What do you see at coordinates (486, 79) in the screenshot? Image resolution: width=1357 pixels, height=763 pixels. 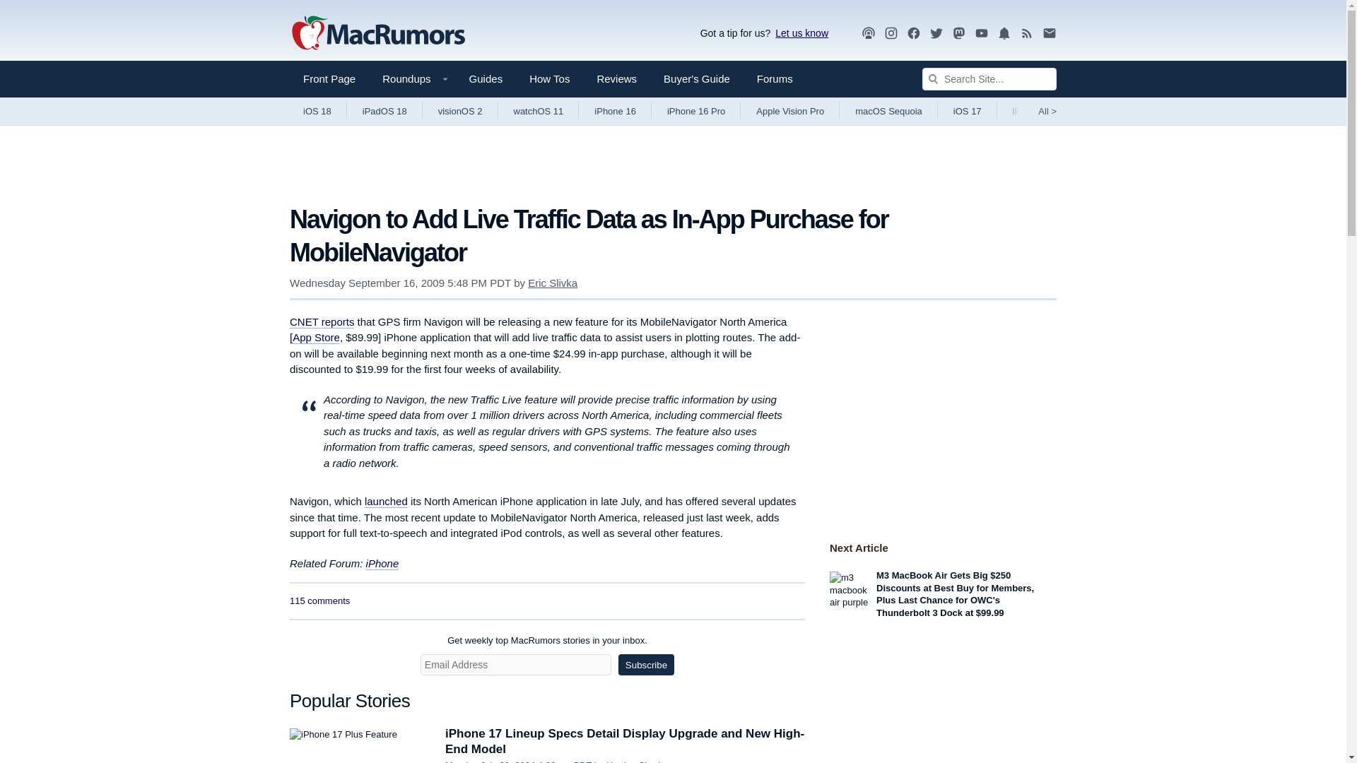 I see `Guides` at bounding box center [486, 79].